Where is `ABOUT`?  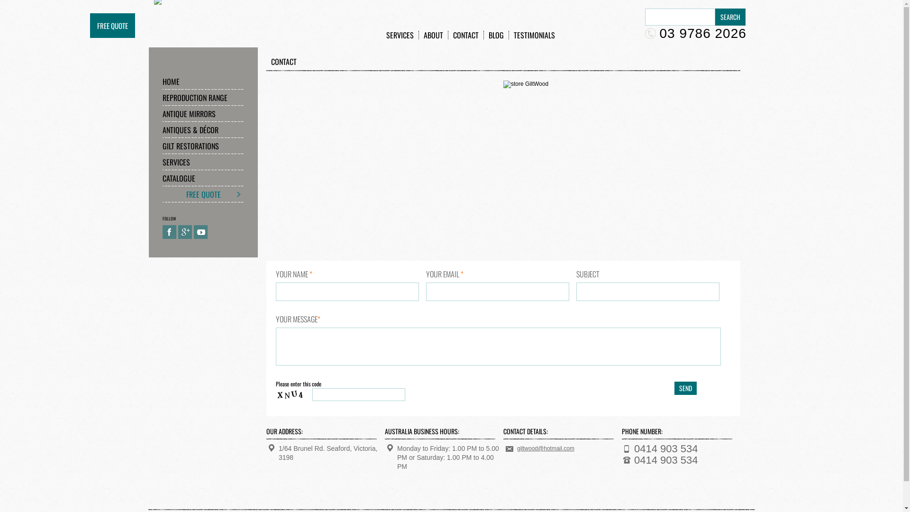
ABOUT is located at coordinates (434, 35).